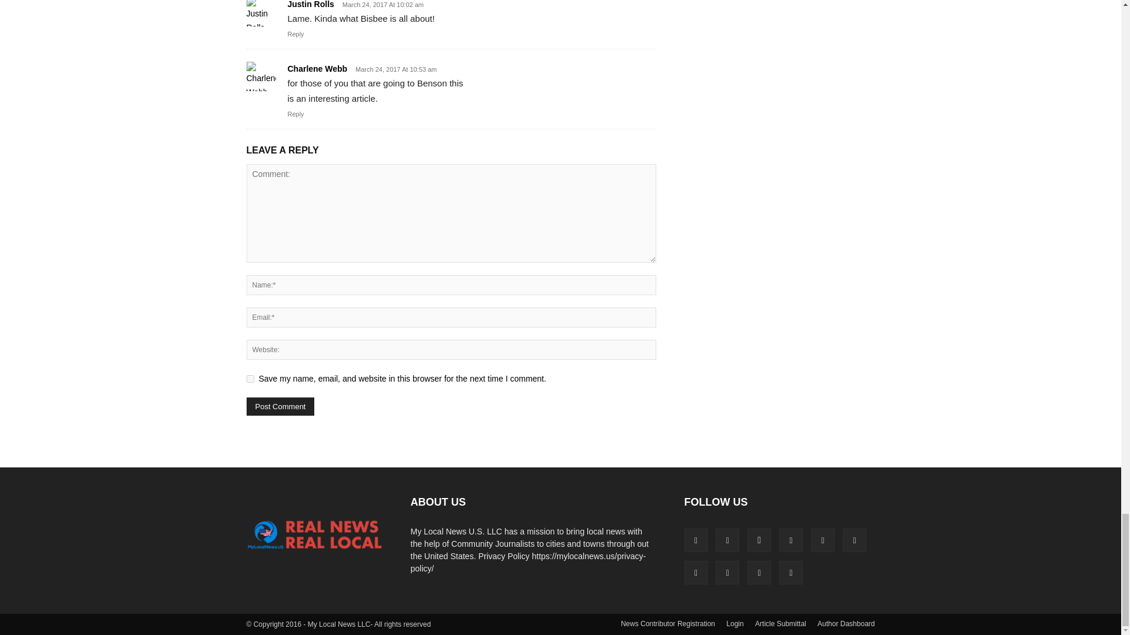 This screenshot has height=635, width=1130. What do you see at coordinates (250, 379) in the screenshot?
I see `yes` at bounding box center [250, 379].